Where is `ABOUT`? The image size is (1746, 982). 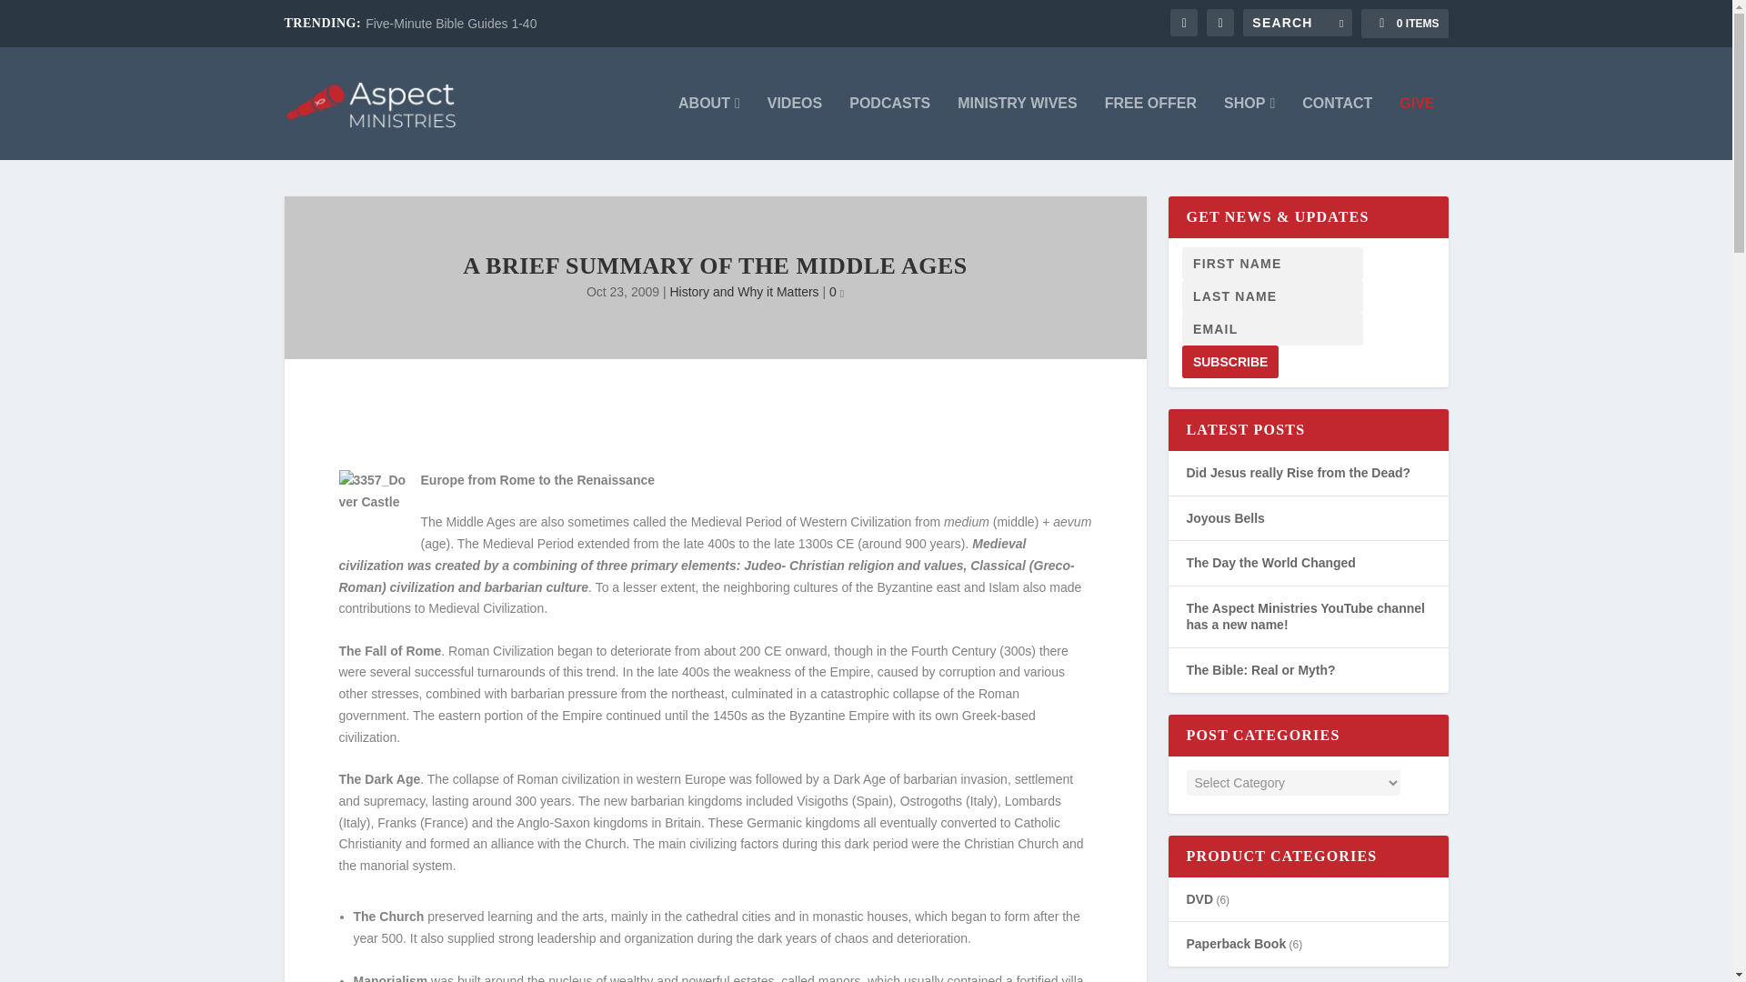
ABOUT is located at coordinates (709, 127).